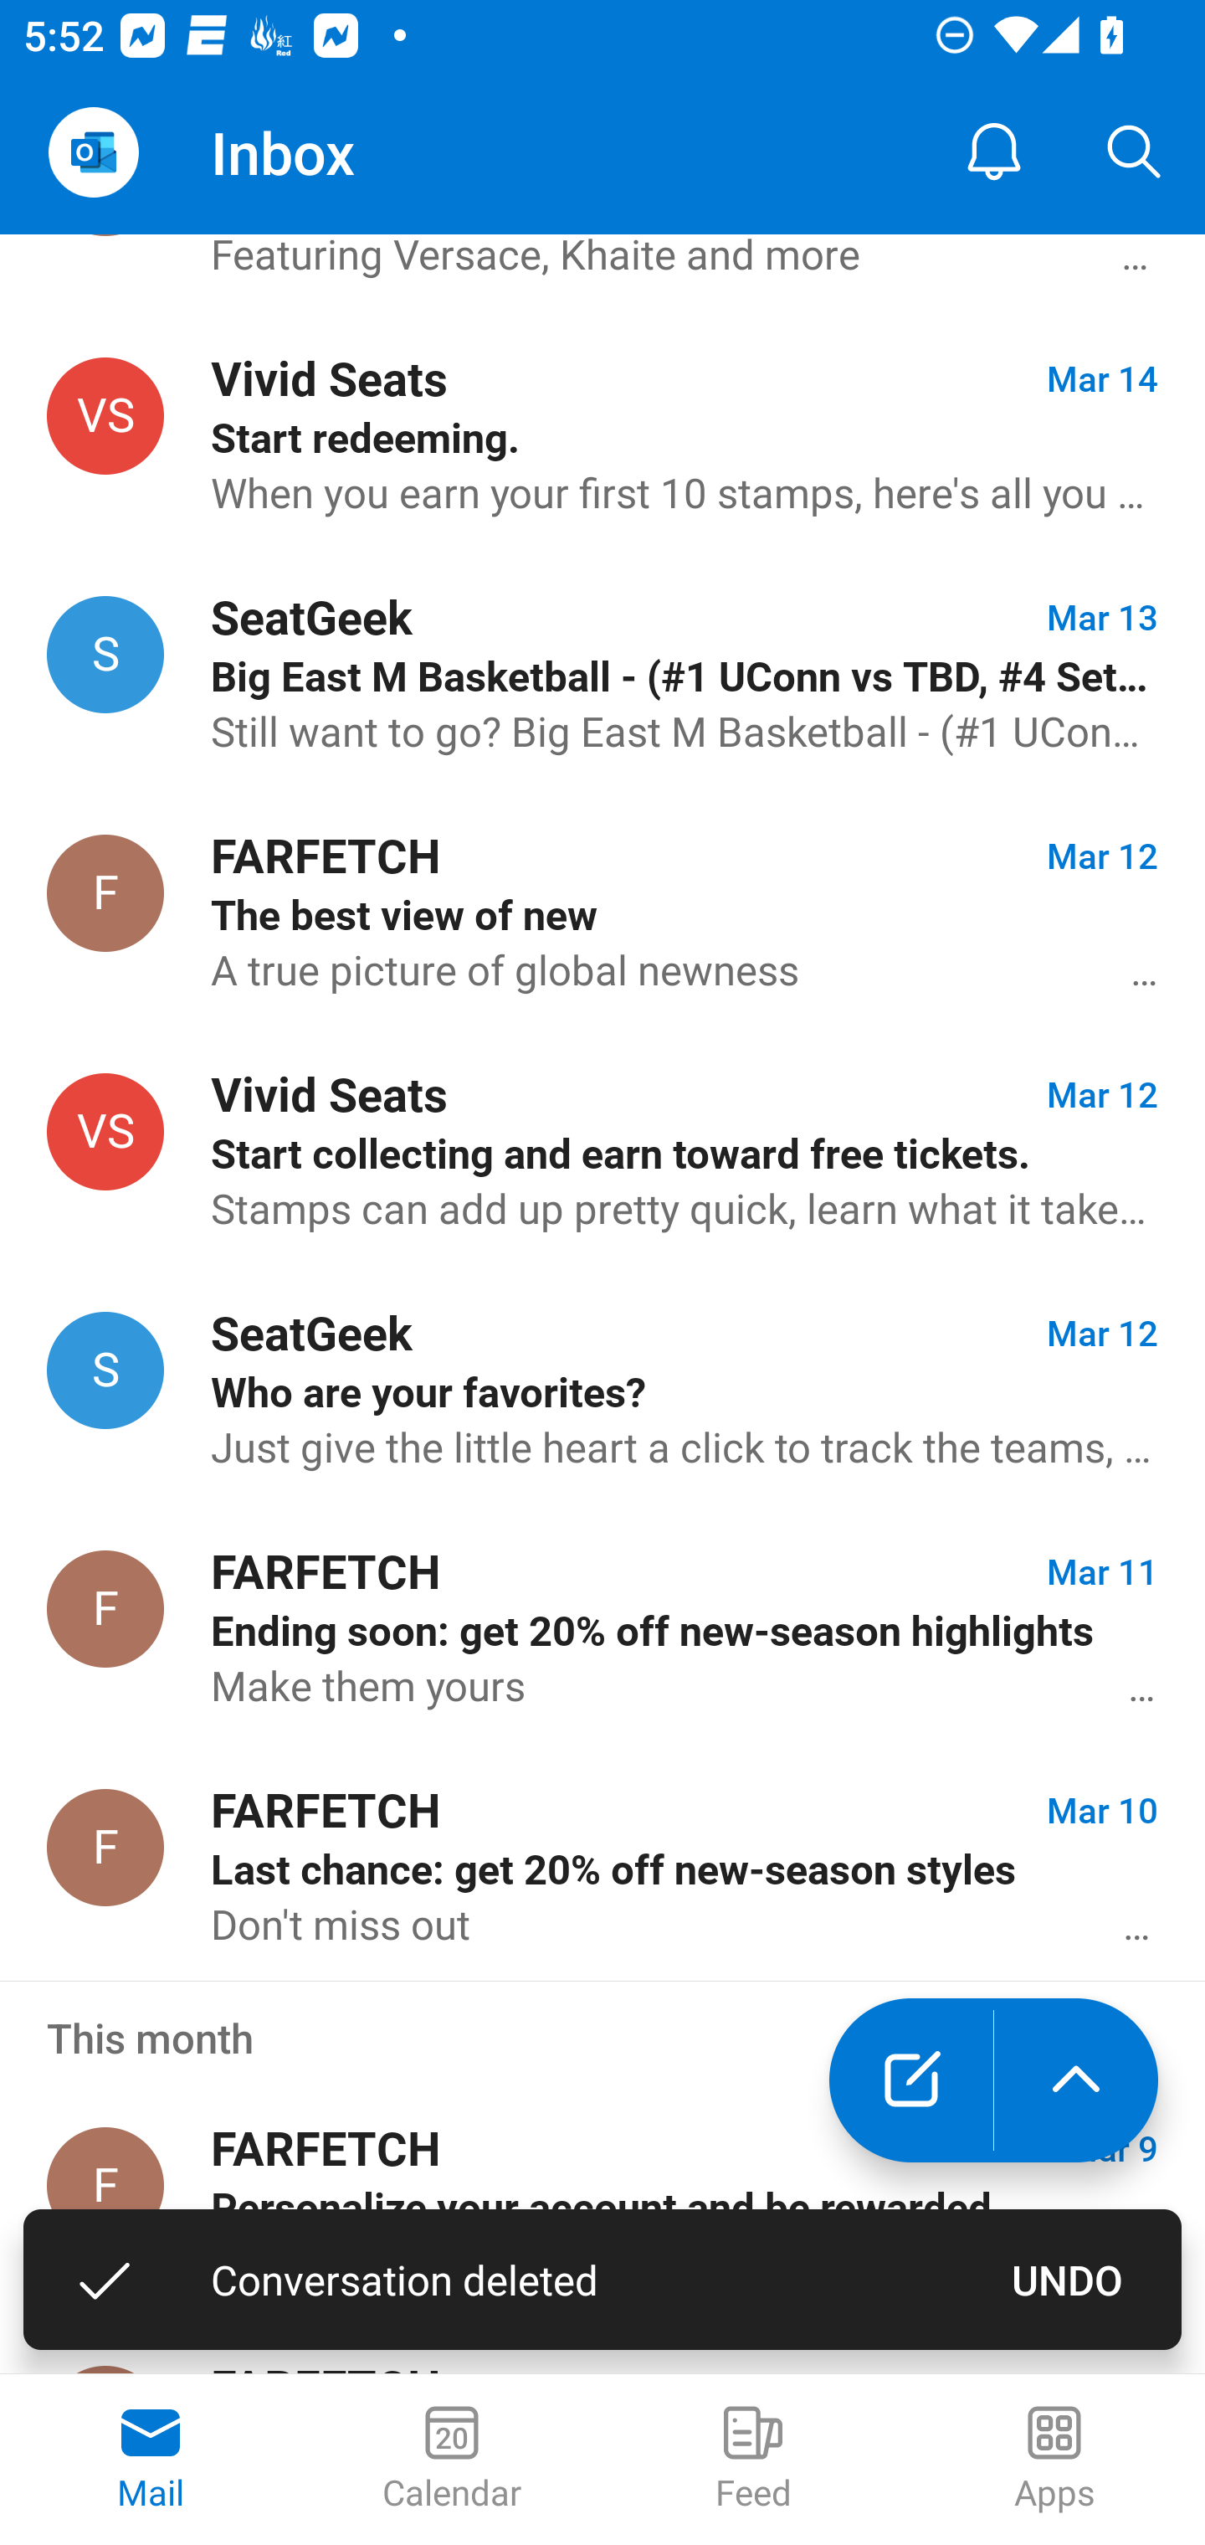  What do you see at coordinates (105, 892) in the screenshot?
I see `FARFETCH, farfetch@email.farfetch.com` at bounding box center [105, 892].